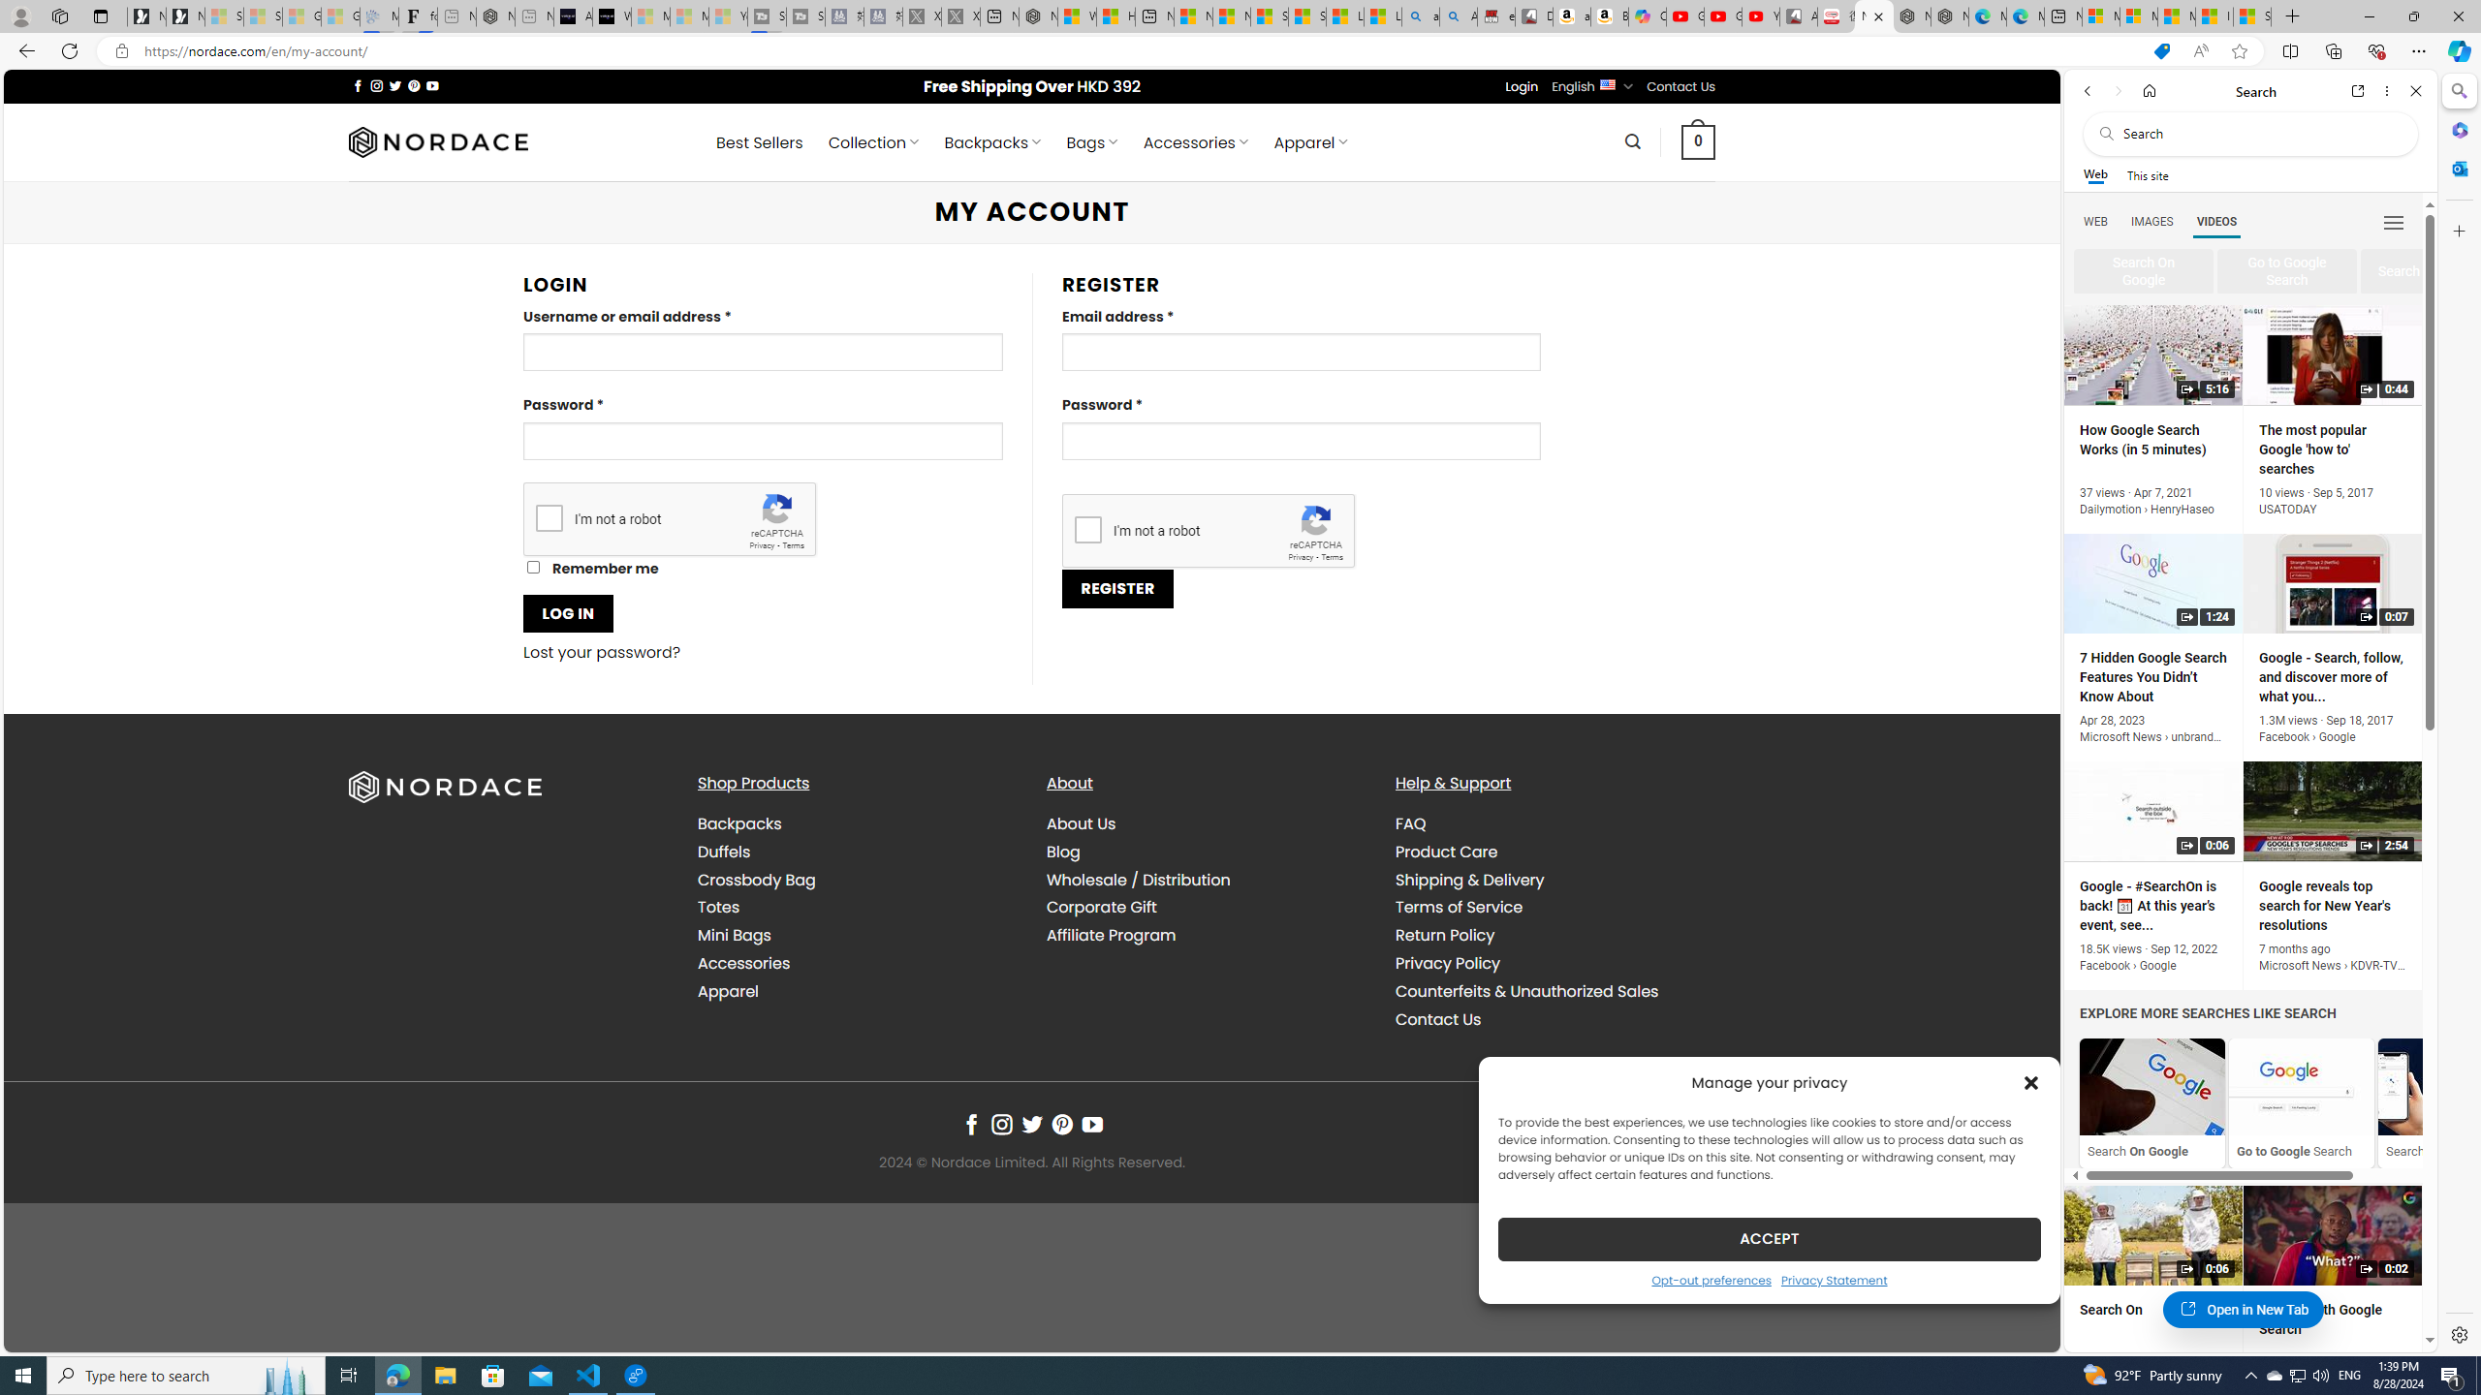 The image size is (2481, 1395). Describe the element at coordinates (1554, 824) in the screenshot. I see `FAQ` at that location.